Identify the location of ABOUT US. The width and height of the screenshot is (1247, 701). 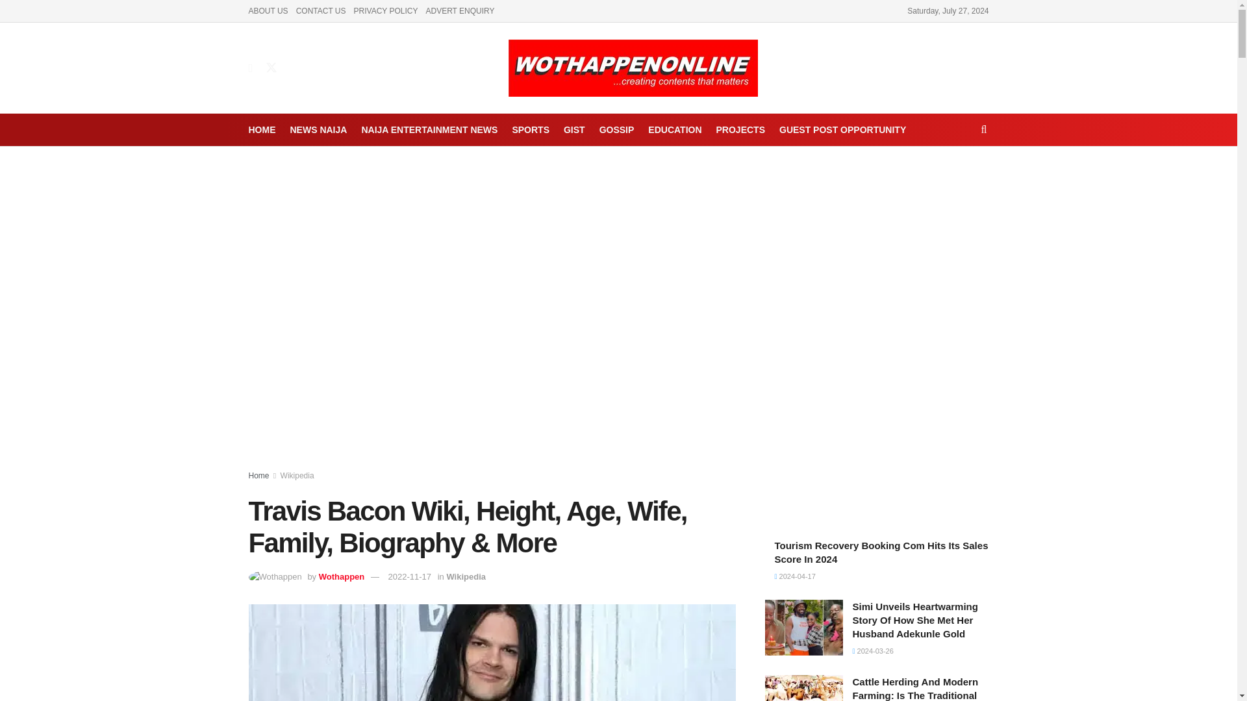
(268, 10).